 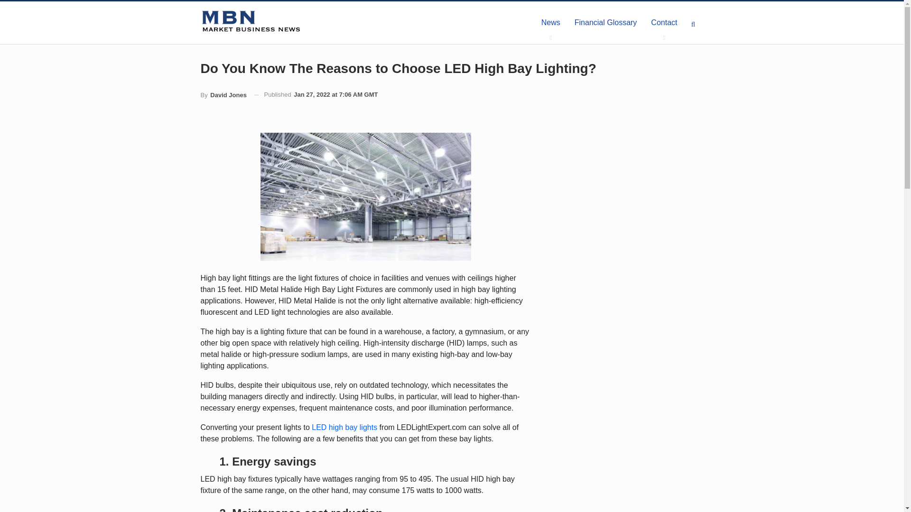 I want to click on Financial Glossary, so click(x=605, y=23).